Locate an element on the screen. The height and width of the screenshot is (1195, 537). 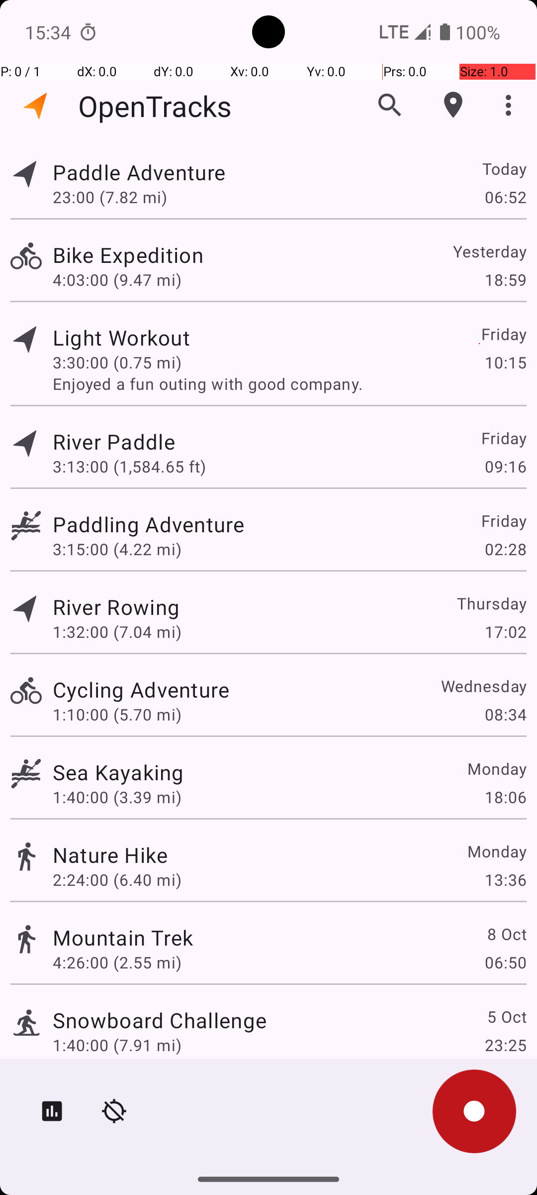
River Paddle is located at coordinates (114, 441).